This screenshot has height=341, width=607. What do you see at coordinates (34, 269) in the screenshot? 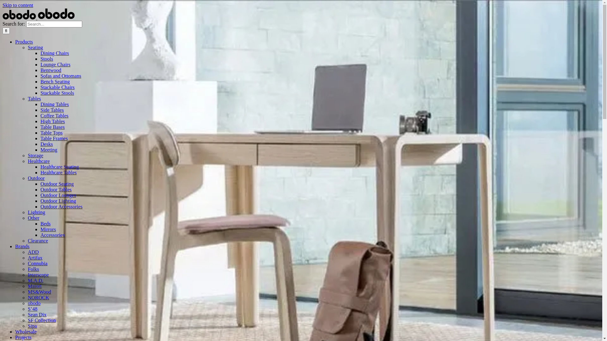
I see `Folks` at bounding box center [34, 269].